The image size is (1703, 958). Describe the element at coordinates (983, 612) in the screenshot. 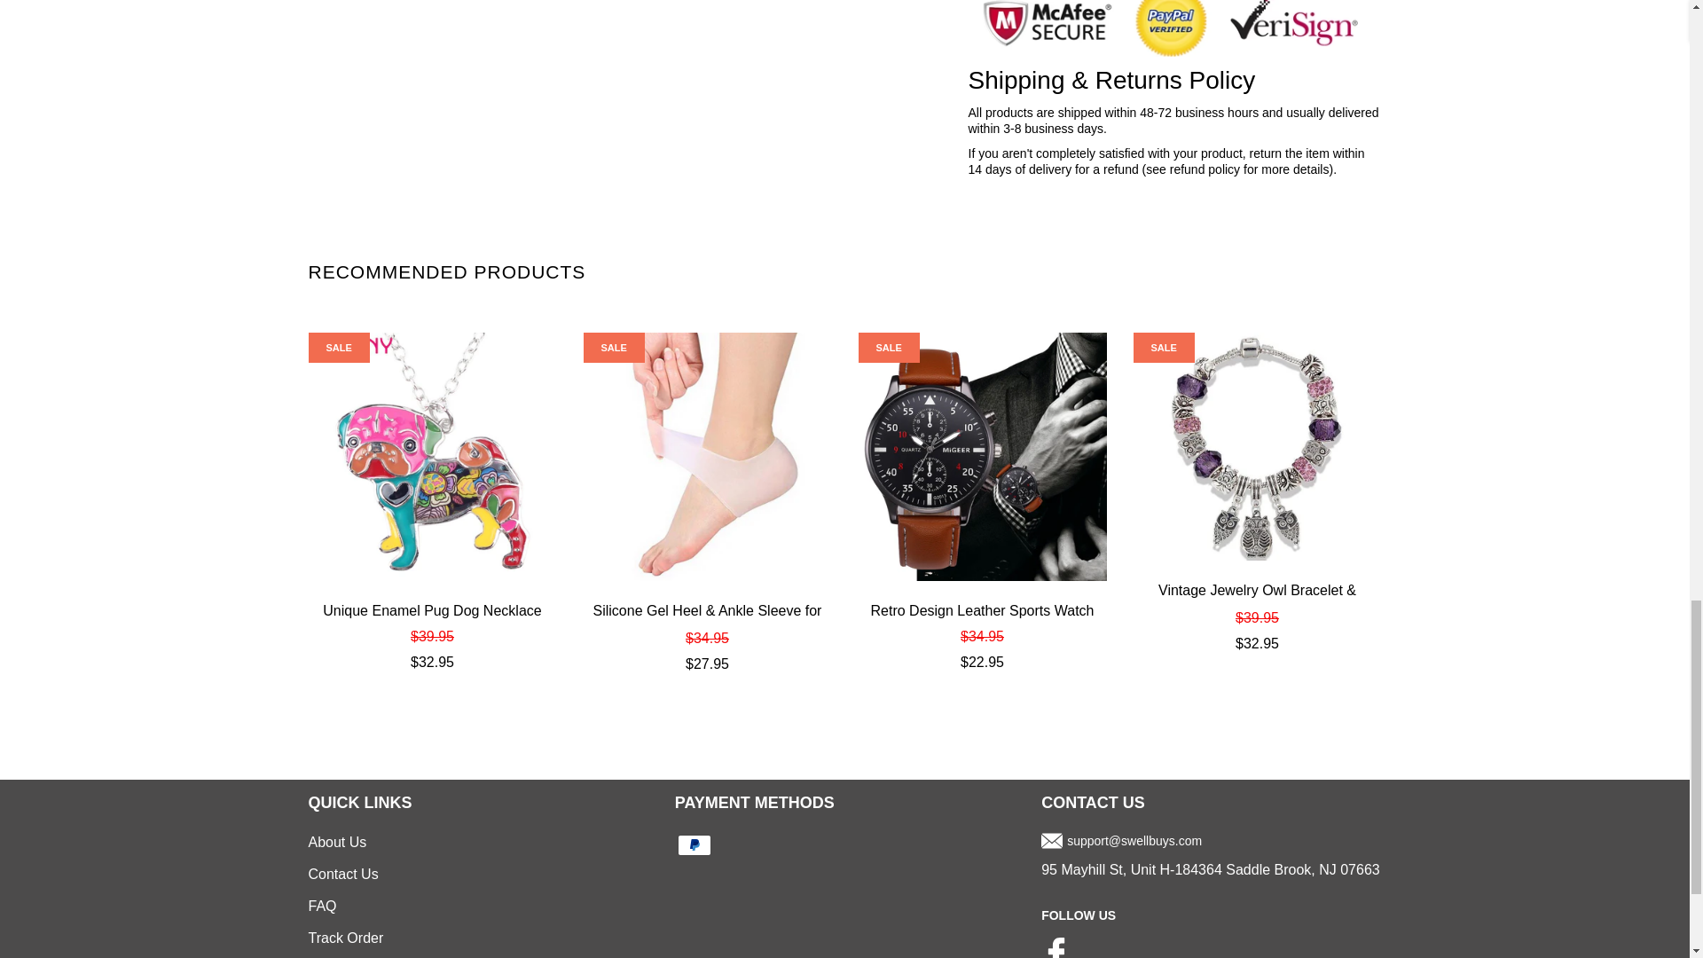

I see `Retro Design Leather Sports Watch` at that location.